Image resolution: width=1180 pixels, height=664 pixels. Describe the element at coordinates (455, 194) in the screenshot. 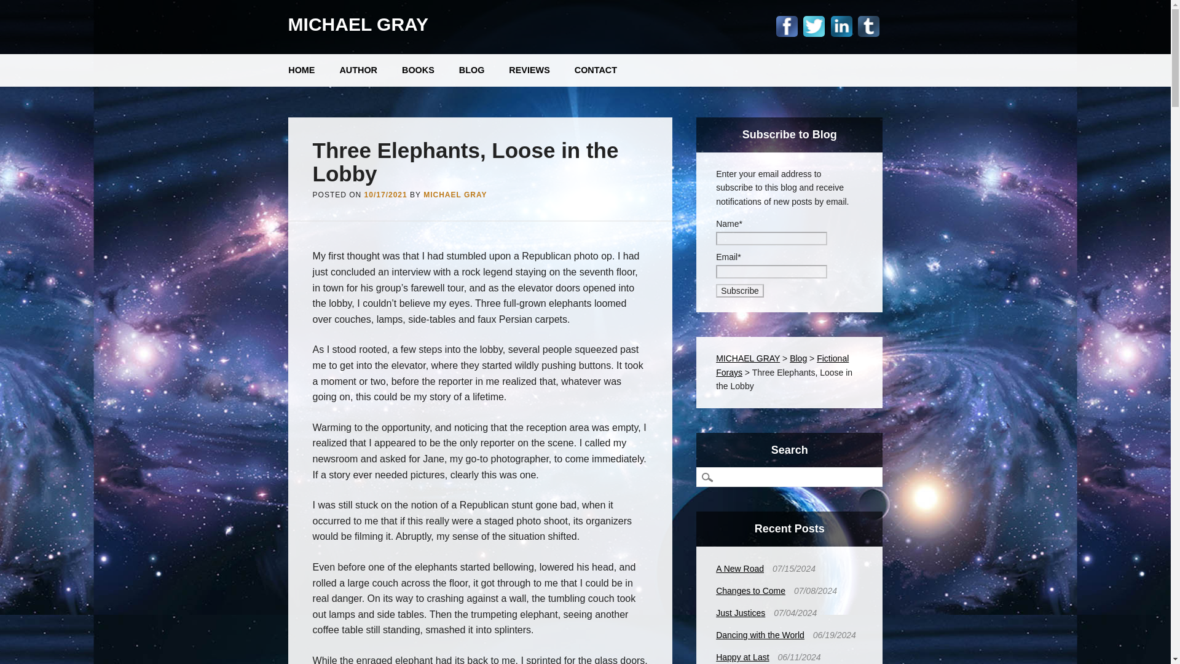

I see `MICHAEL GRAY` at that location.